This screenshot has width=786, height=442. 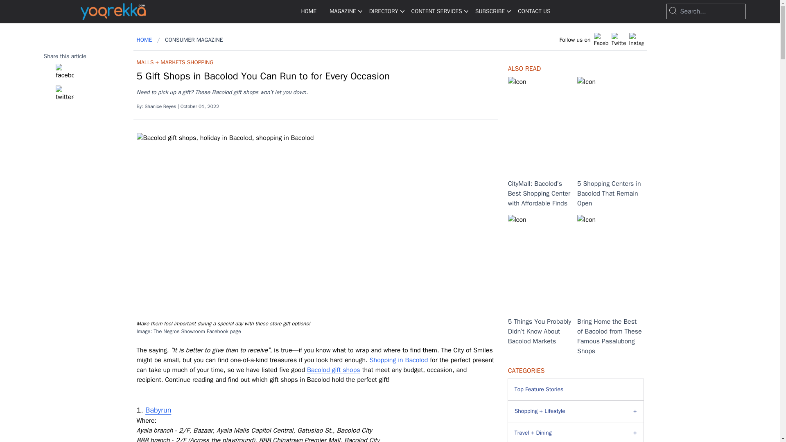 I want to click on Facebook, so click(x=65, y=95).